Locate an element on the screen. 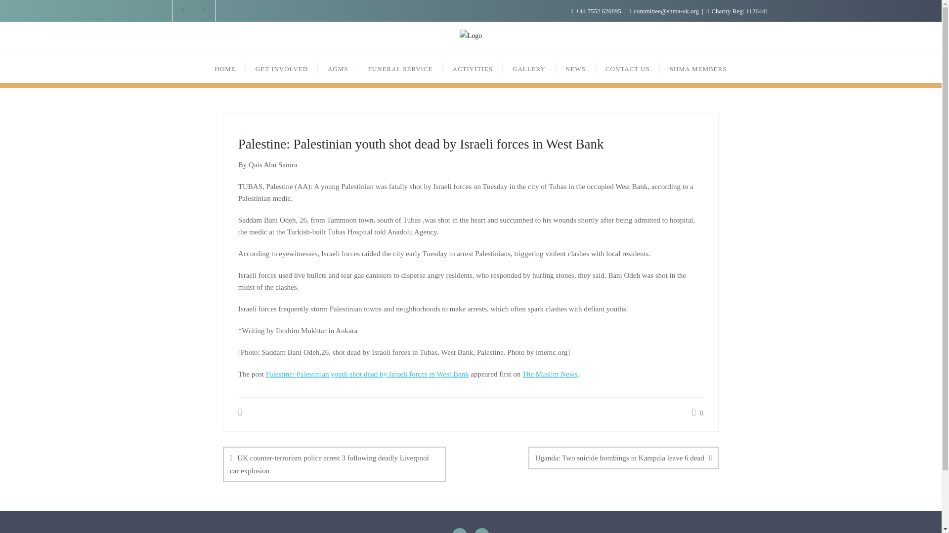 The image size is (949, 533). Charity Reg: 1126441 is located at coordinates (736, 11).